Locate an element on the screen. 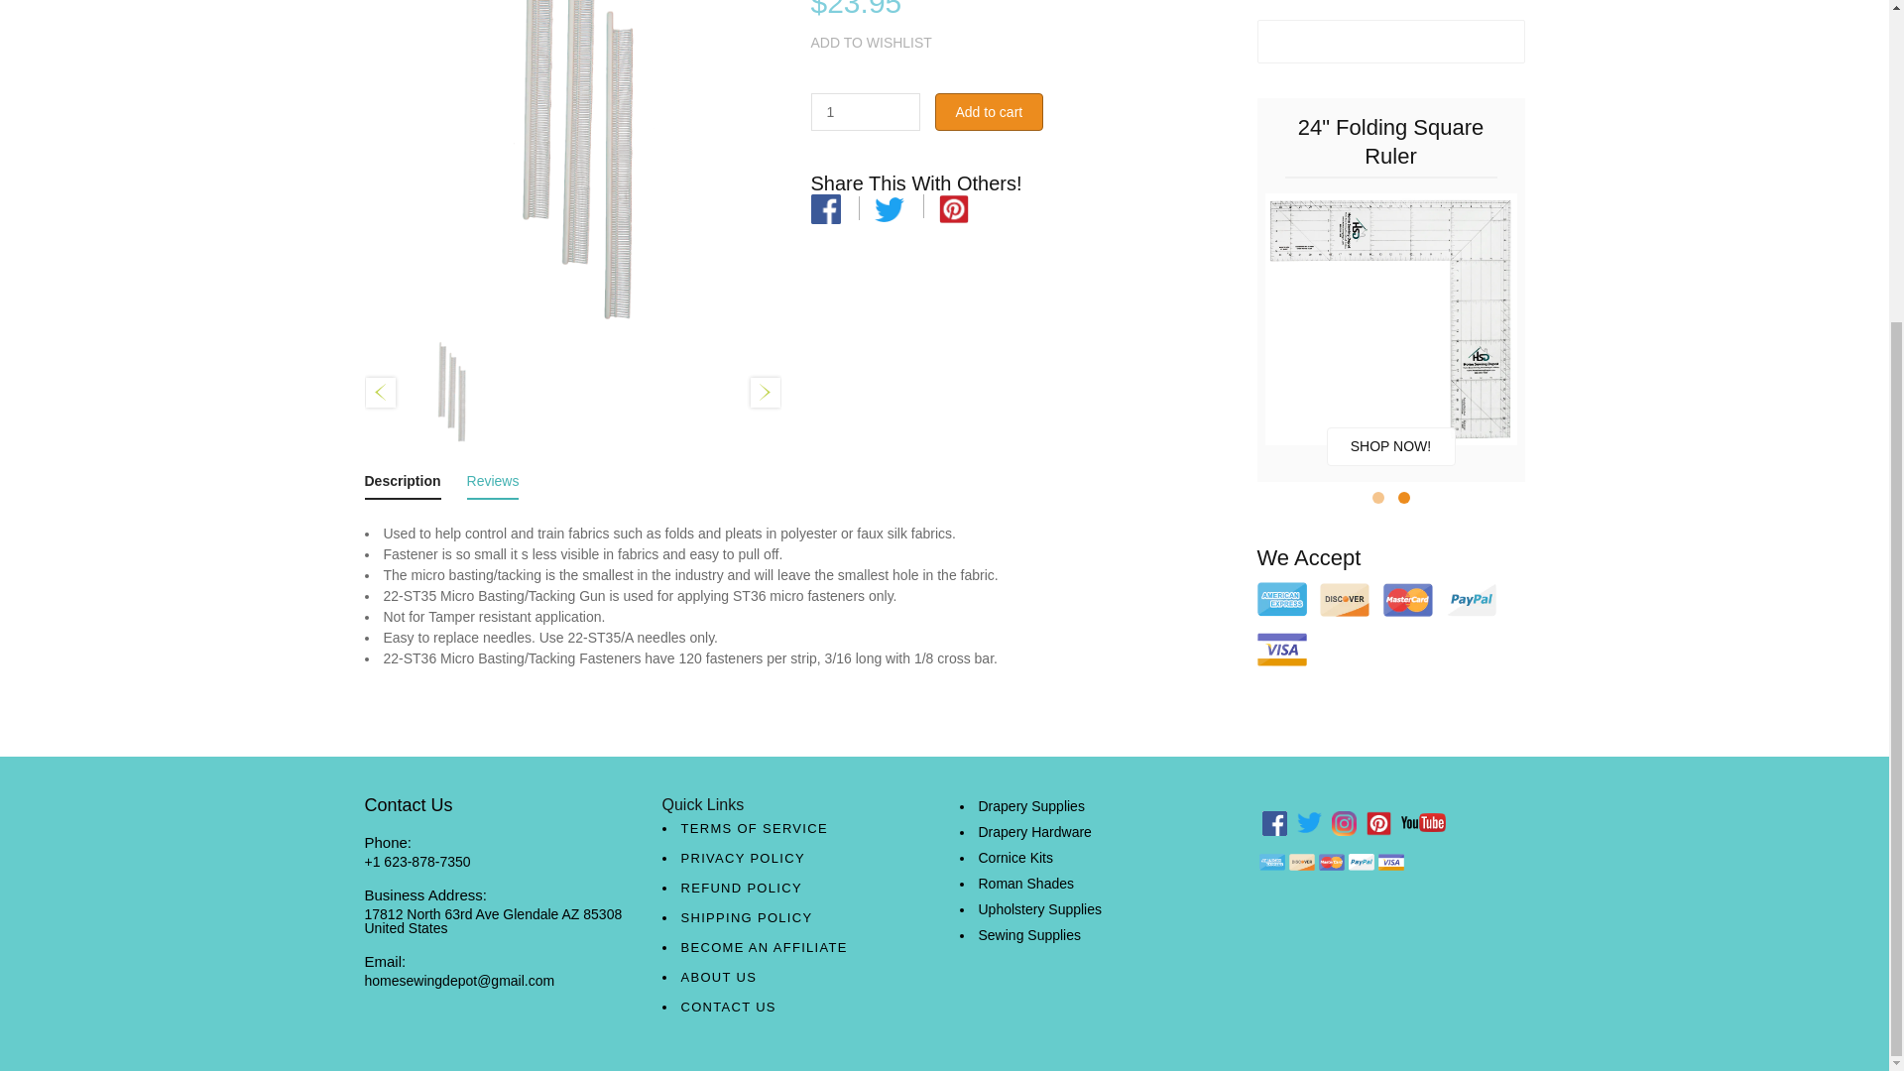 This screenshot has width=1904, height=1071. Increase is located at coordinates (902, 104).